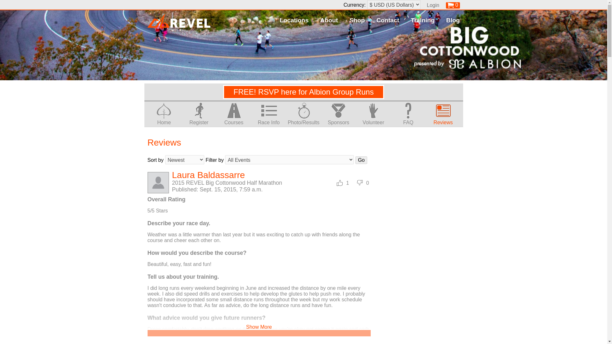 This screenshot has width=612, height=344. I want to click on Contact, so click(388, 20).